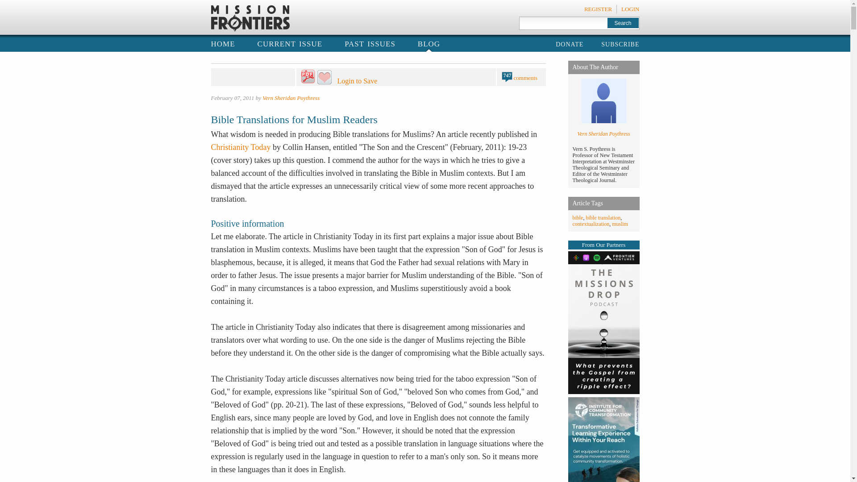 The image size is (857, 482). What do you see at coordinates (241, 147) in the screenshot?
I see `Christianity Today` at bounding box center [241, 147].